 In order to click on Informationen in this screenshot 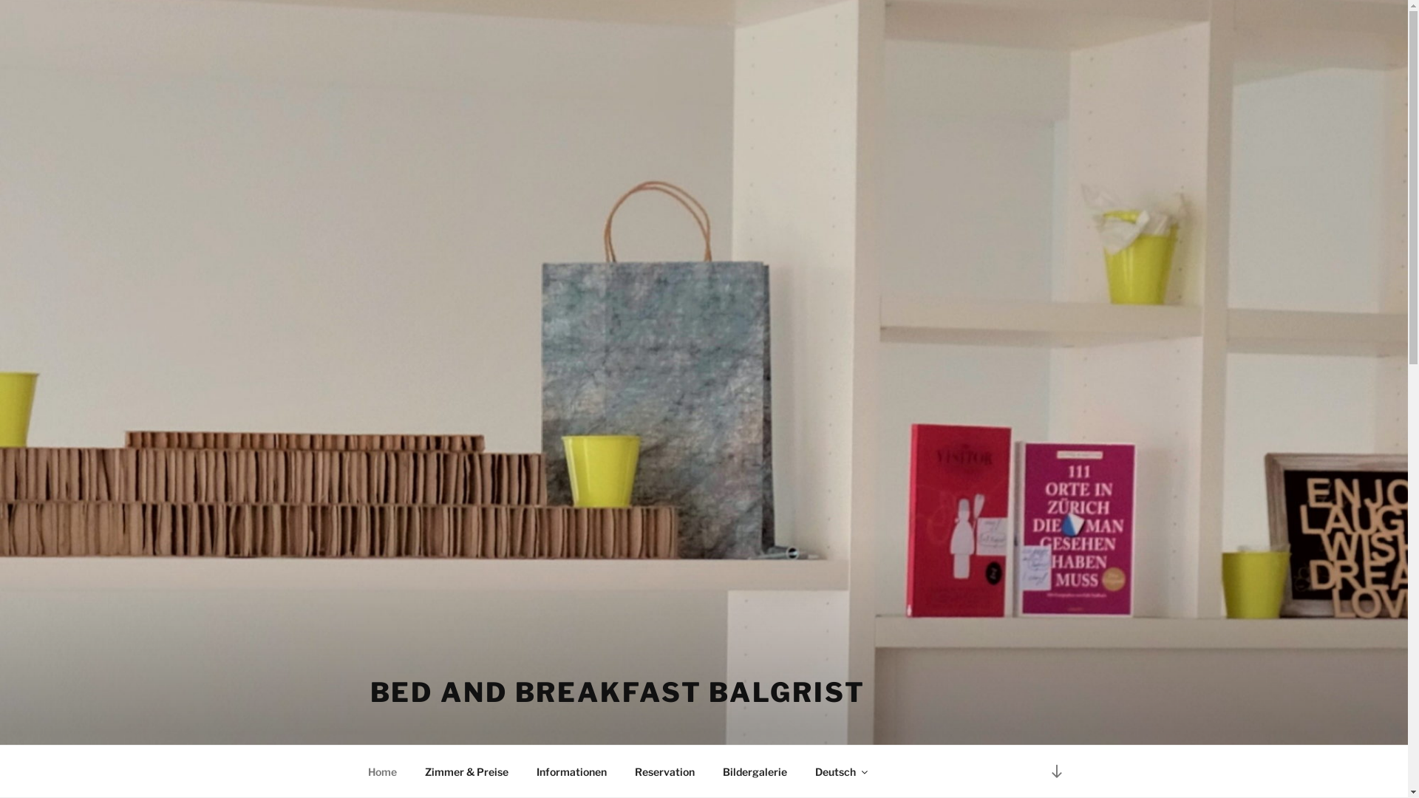, I will do `click(571, 771)`.